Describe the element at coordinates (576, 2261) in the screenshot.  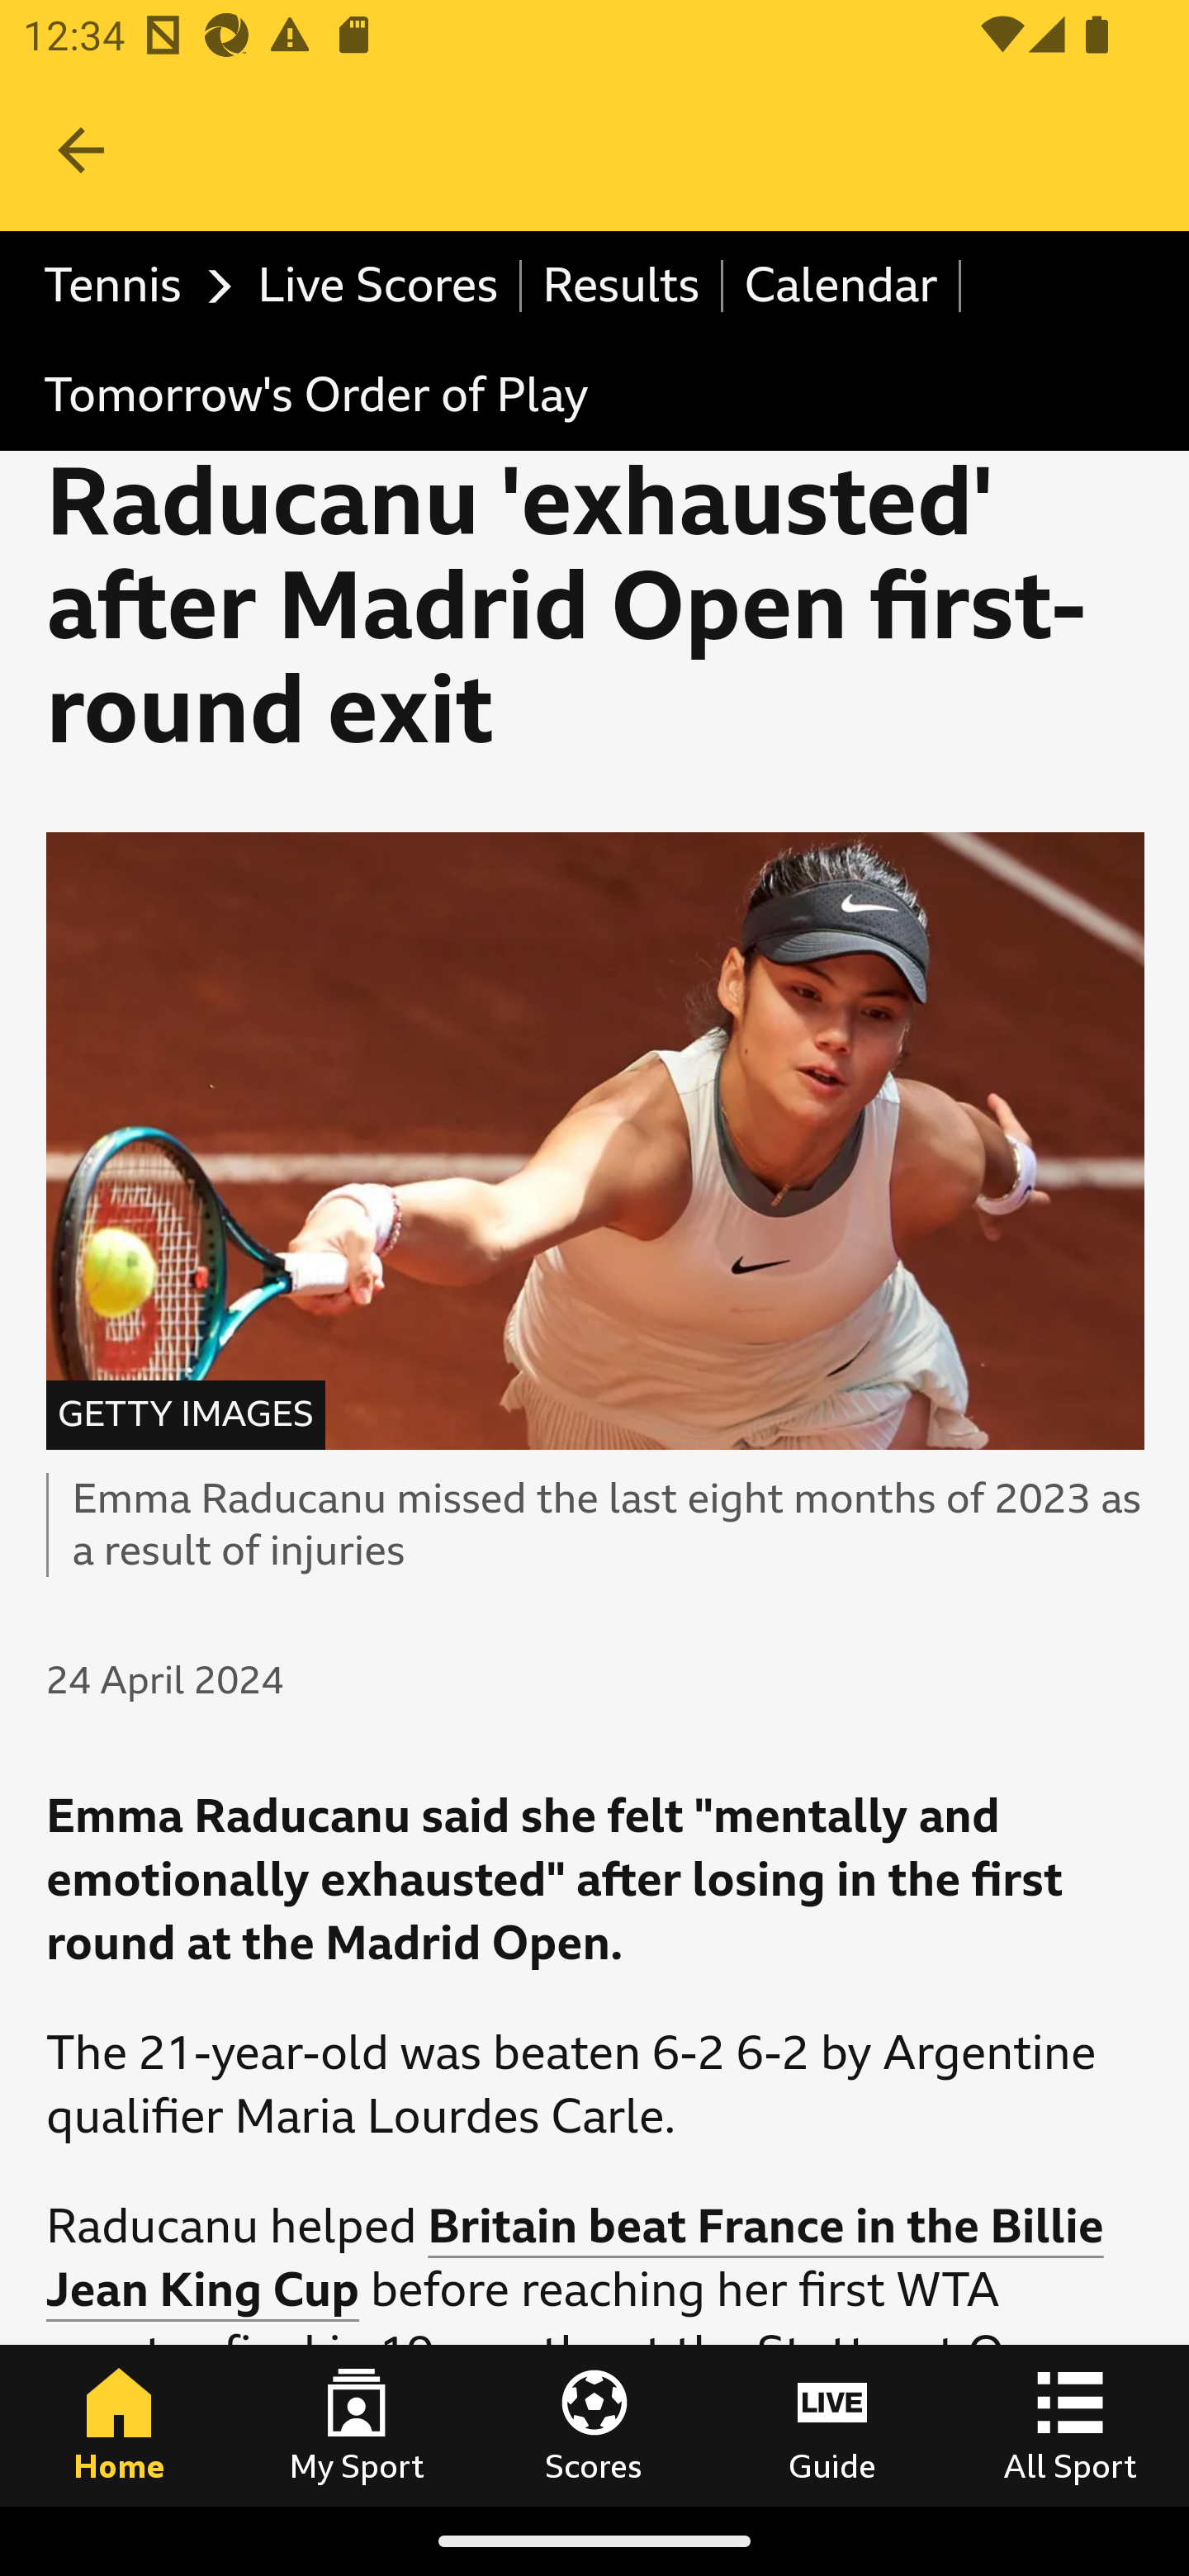
I see `Britain beat France in the Billie Jean King Cup` at that location.